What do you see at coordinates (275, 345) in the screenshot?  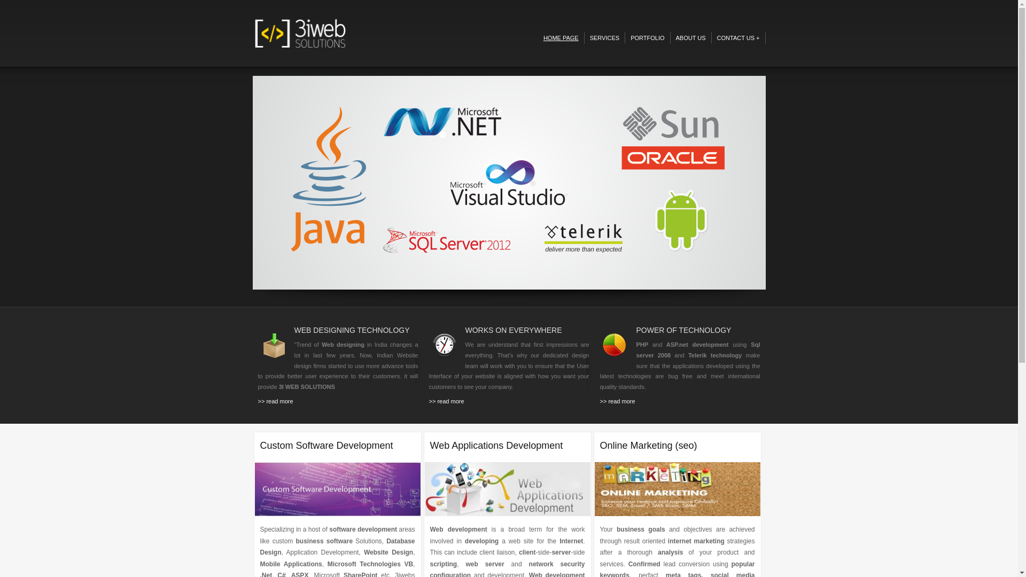 I see `wordpress website designing company` at bounding box center [275, 345].